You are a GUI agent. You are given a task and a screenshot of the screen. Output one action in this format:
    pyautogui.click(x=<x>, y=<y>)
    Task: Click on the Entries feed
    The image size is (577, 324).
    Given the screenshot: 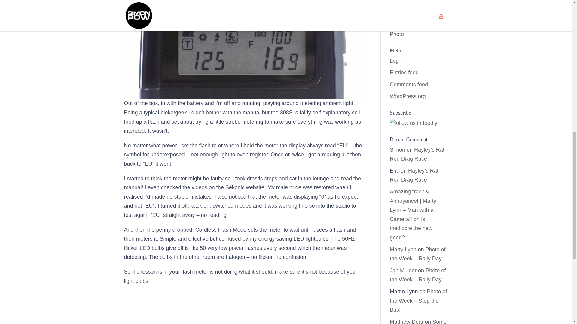 What is the action you would take?
    pyautogui.click(x=404, y=73)
    